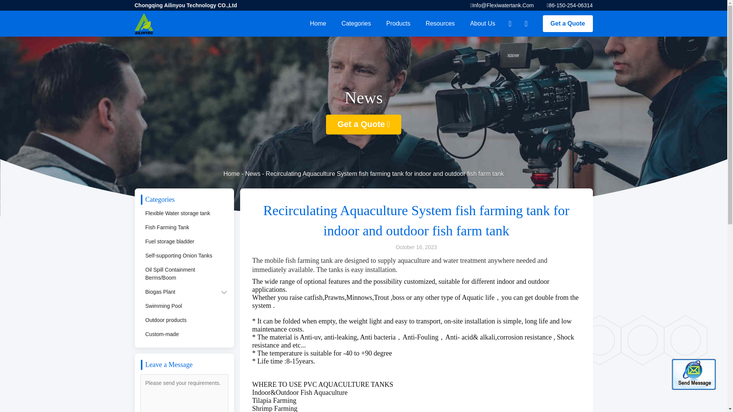 The height and width of the screenshot is (412, 733). Describe the element at coordinates (356, 24) in the screenshot. I see `Categories` at that location.